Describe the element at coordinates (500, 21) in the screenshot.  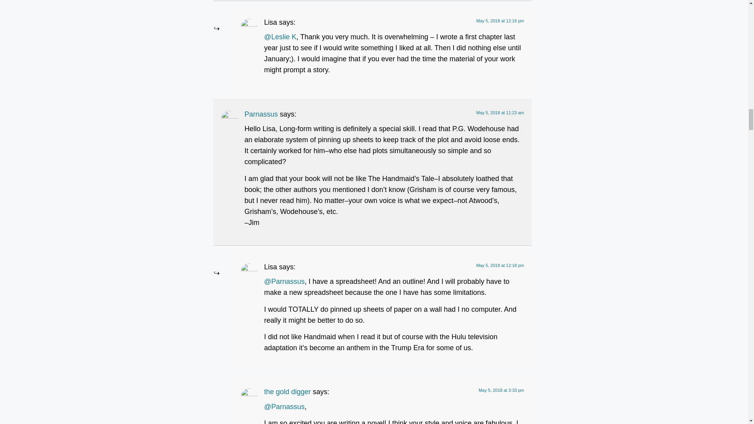
I see `May 5, 2018 at 12:16 pm` at that location.